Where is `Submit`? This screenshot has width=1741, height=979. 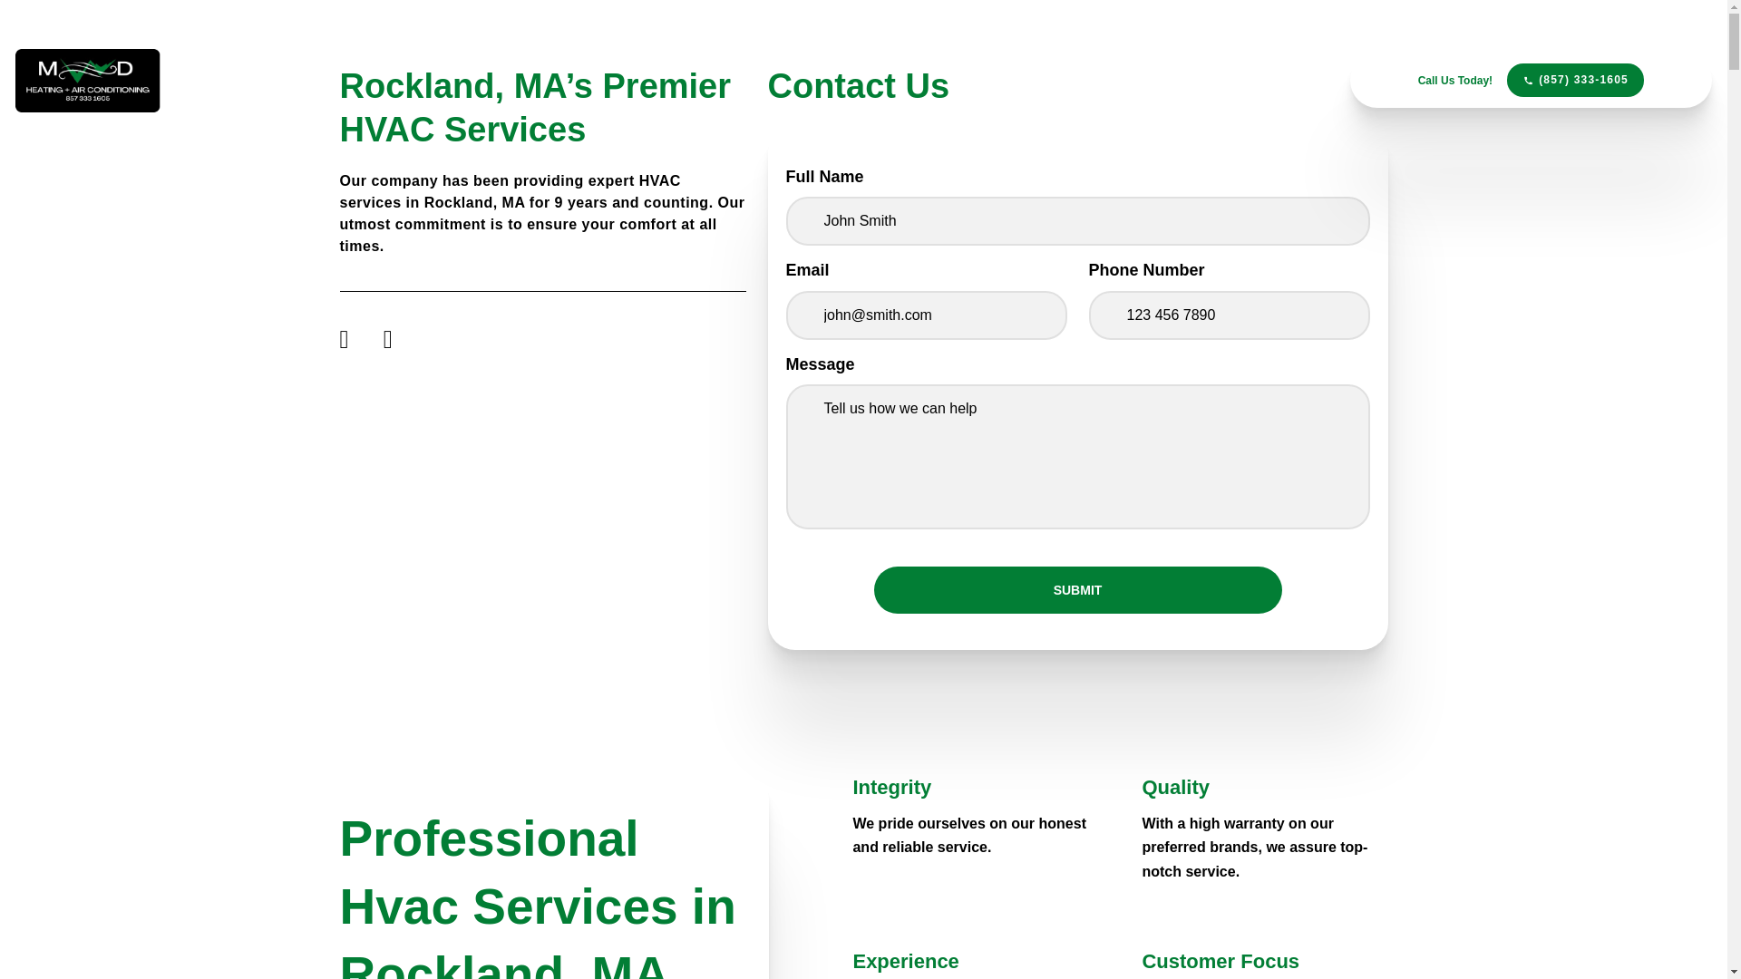 Submit is located at coordinates (1077, 590).